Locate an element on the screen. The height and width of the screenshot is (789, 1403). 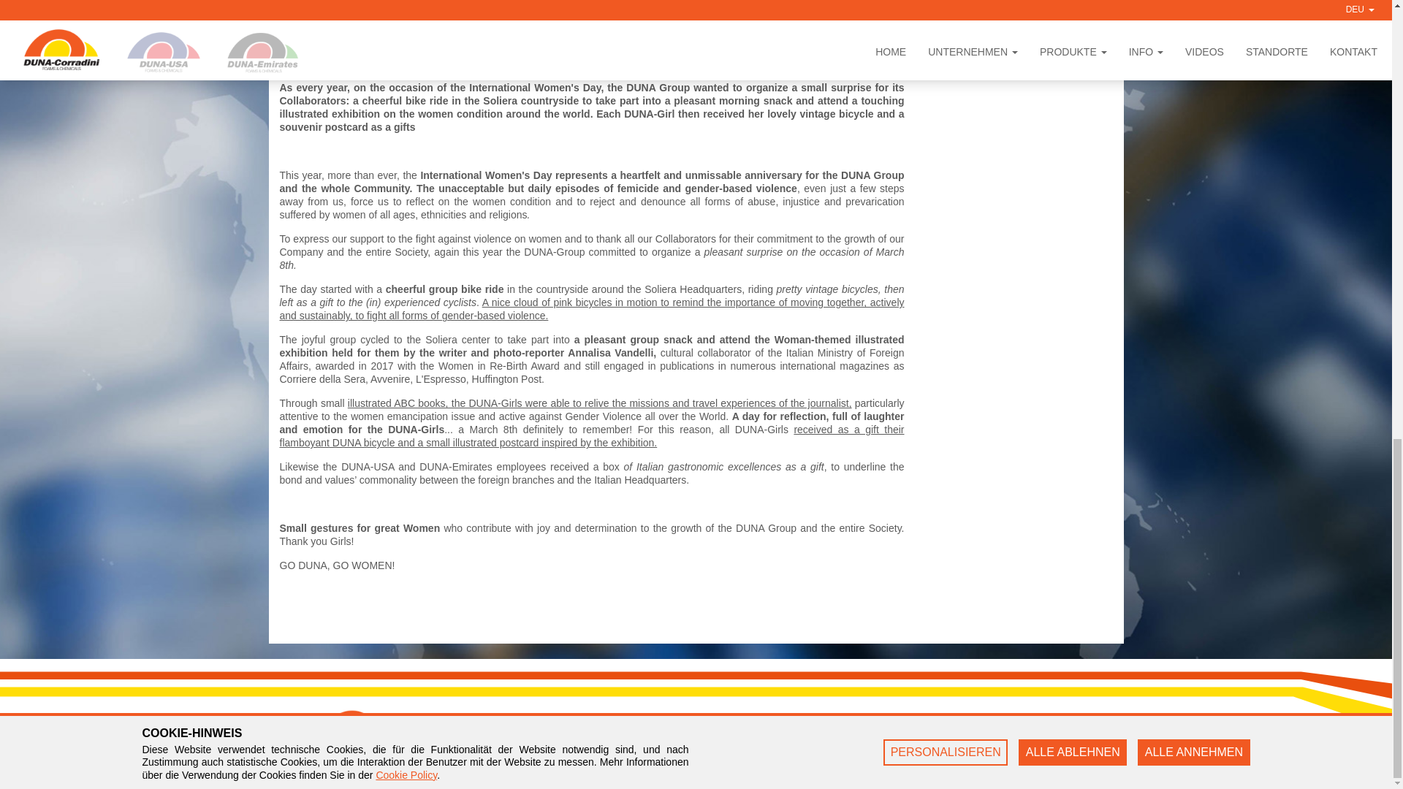
LinkedIn is located at coordinates (937, 750).